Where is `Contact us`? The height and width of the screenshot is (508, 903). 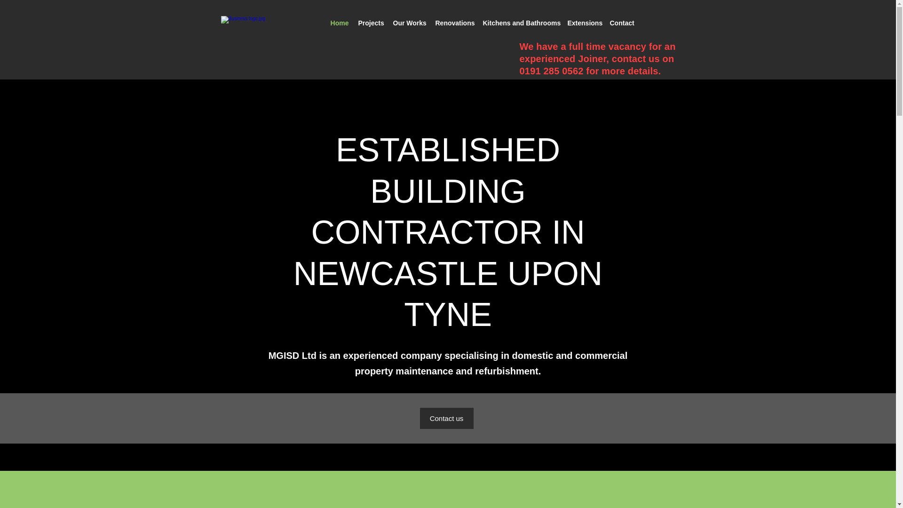 Contact us is located at coordinates (446, 418).